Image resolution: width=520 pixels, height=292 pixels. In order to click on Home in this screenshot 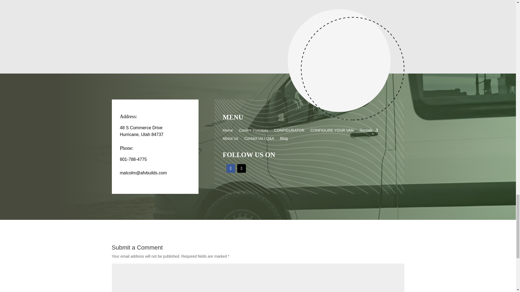, I will do `click(227, 131)`.